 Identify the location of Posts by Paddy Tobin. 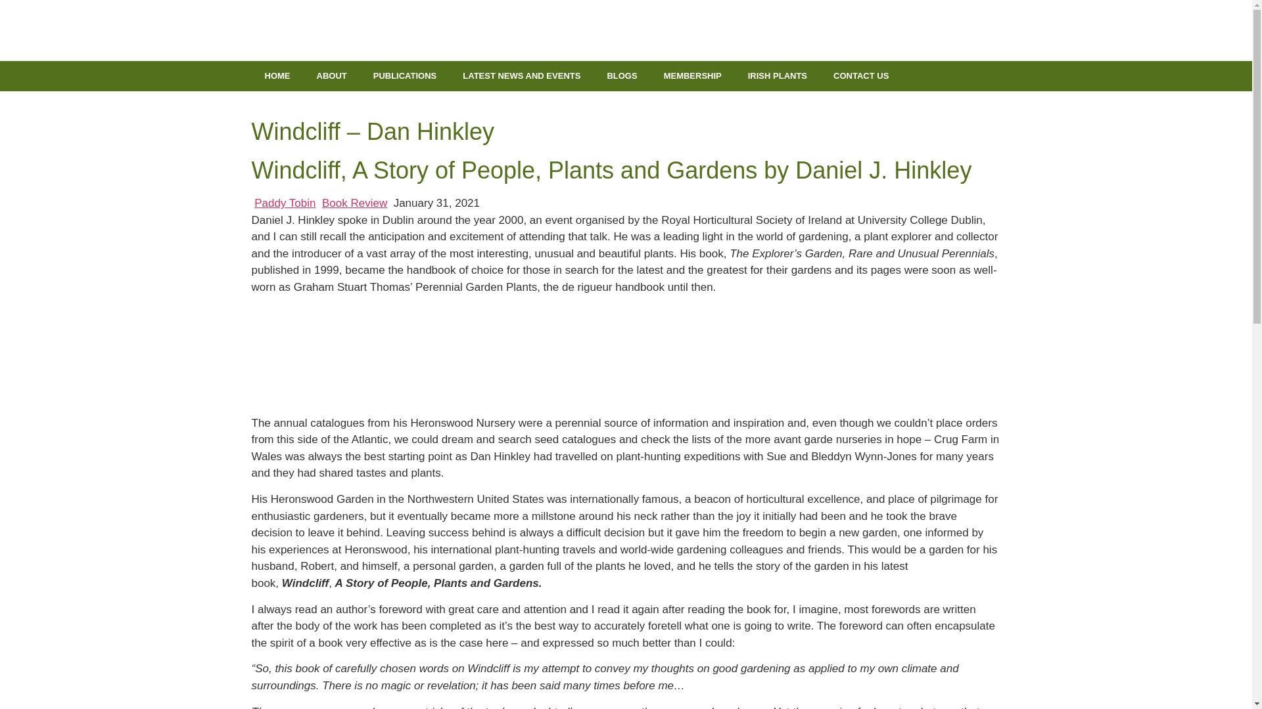
(285, 203).